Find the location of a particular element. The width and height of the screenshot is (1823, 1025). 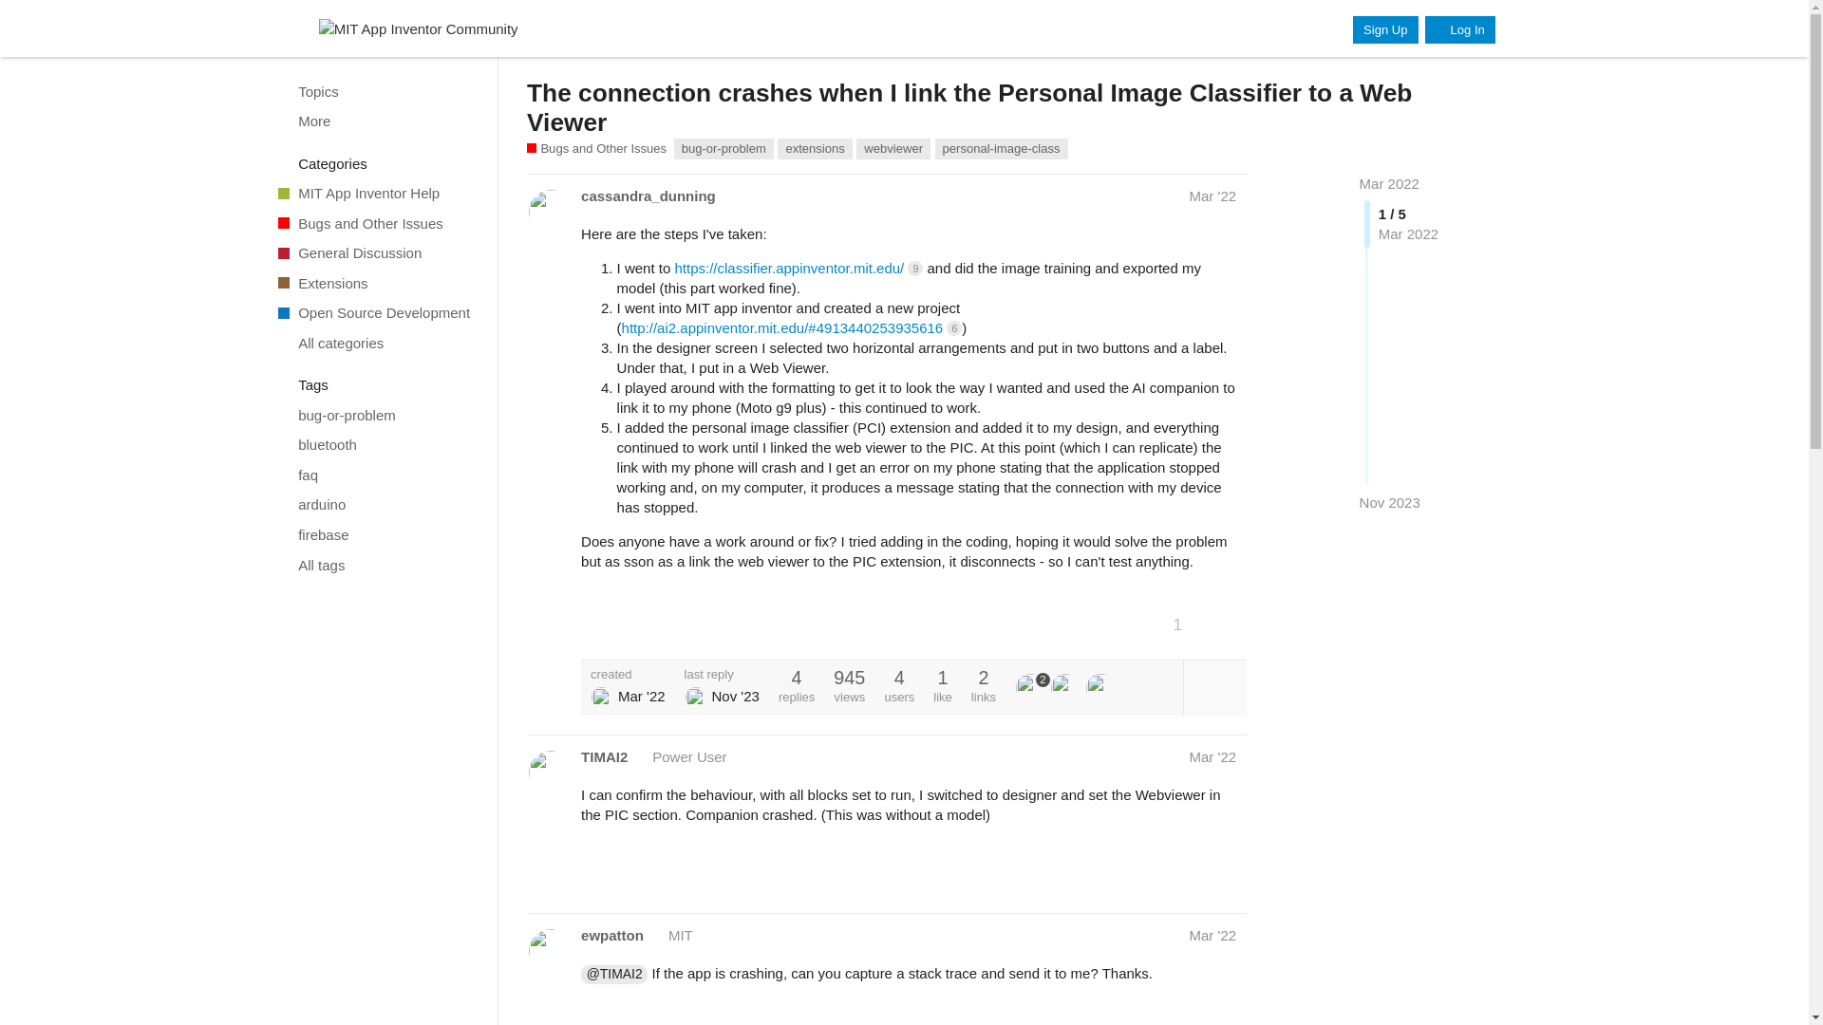

Toggle section is located at coordinates (378, 385).